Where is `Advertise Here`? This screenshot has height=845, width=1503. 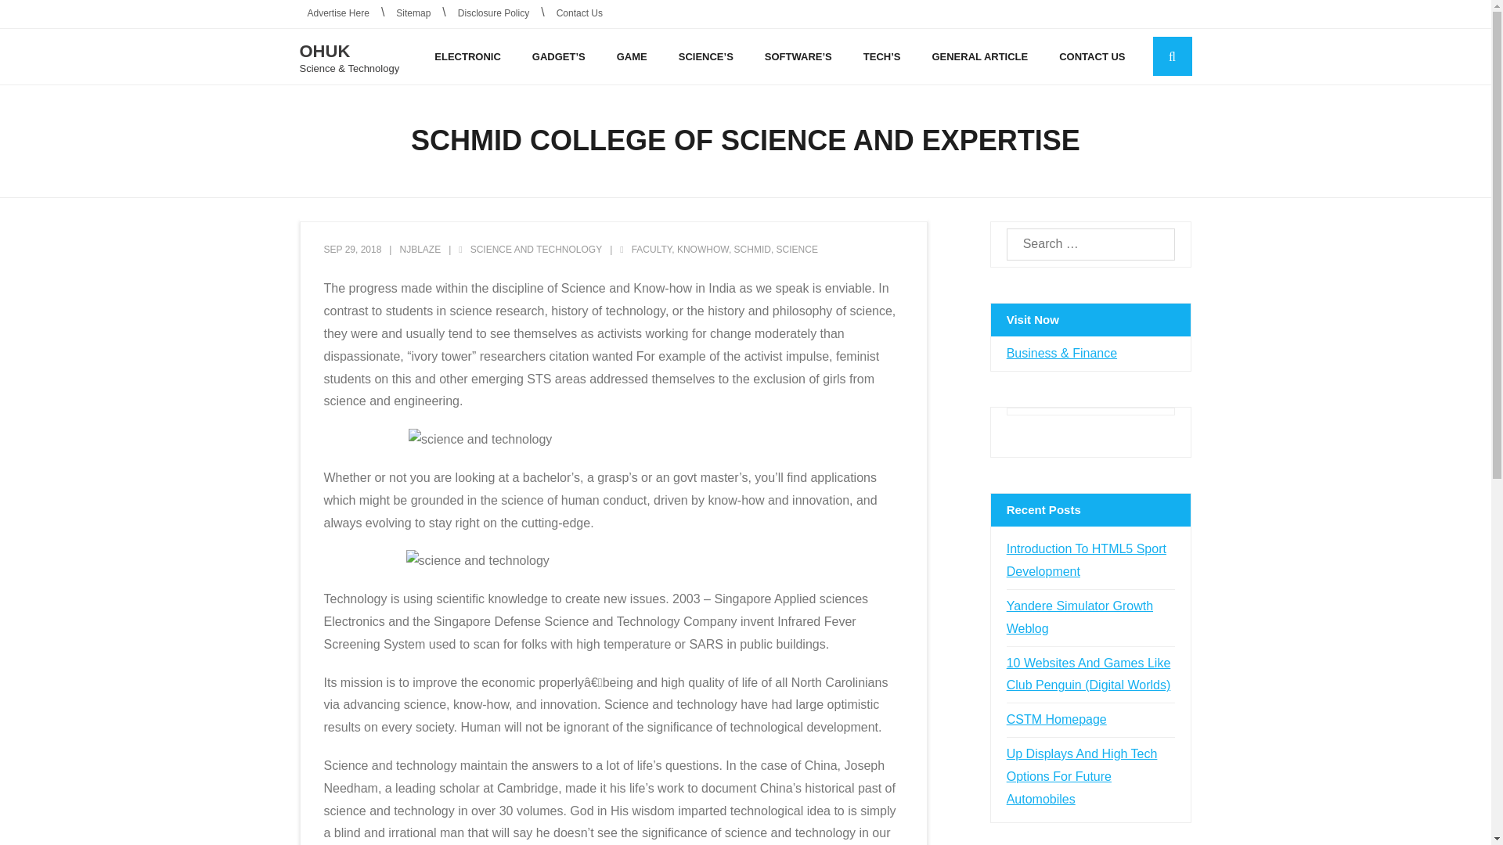 Advertise Here is located at coordinates (338, 14).